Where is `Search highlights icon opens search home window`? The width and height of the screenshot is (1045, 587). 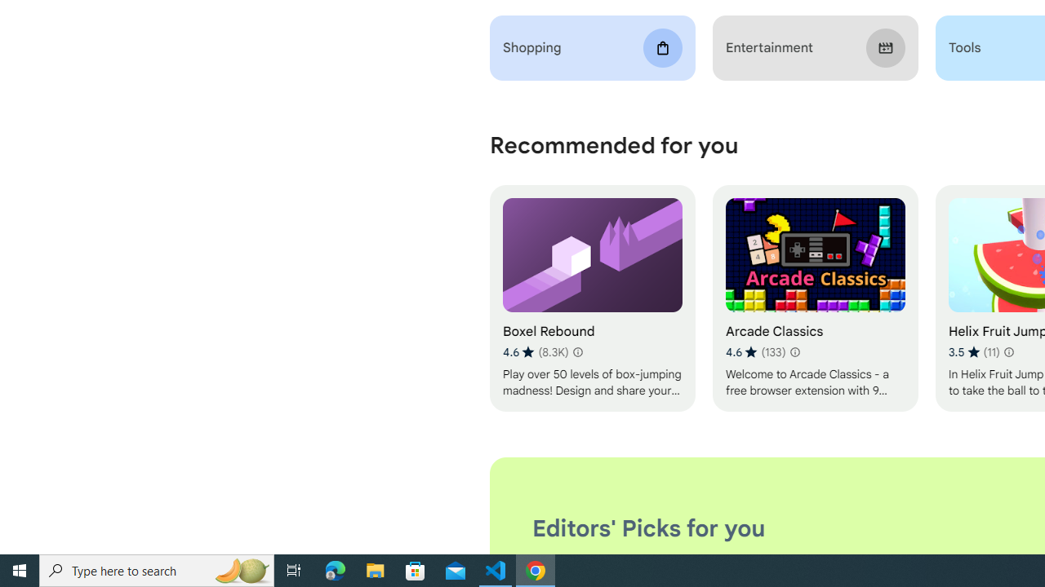 Search highlights icon opens search home window is located at coordinates (242, 571).